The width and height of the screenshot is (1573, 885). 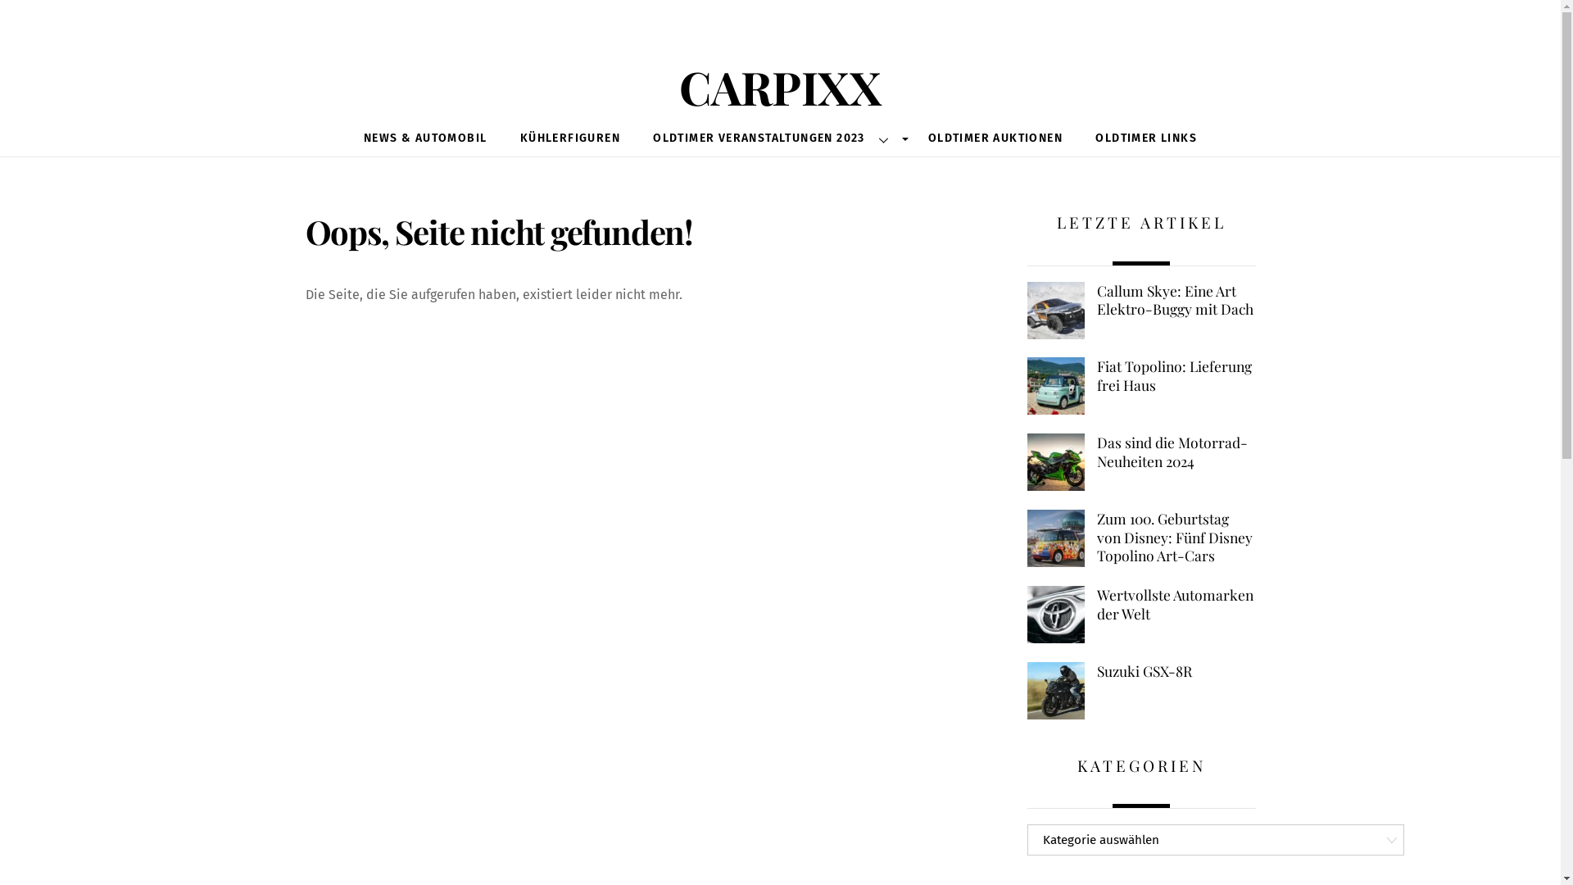 I want to click on Callum Skye: Eine Art Elektro-Buggy mit Dach, so click(x=1141, y=300).